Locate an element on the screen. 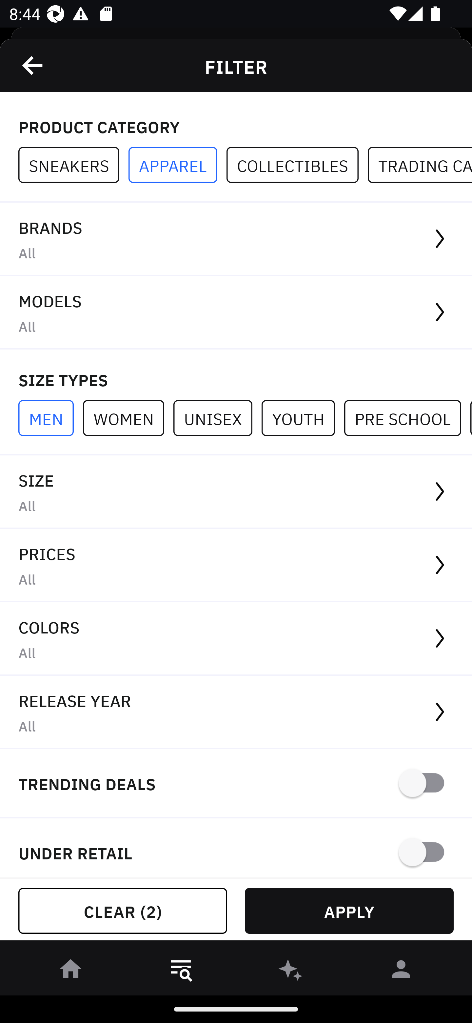  COLORS All is located at coordinates (236, 639).